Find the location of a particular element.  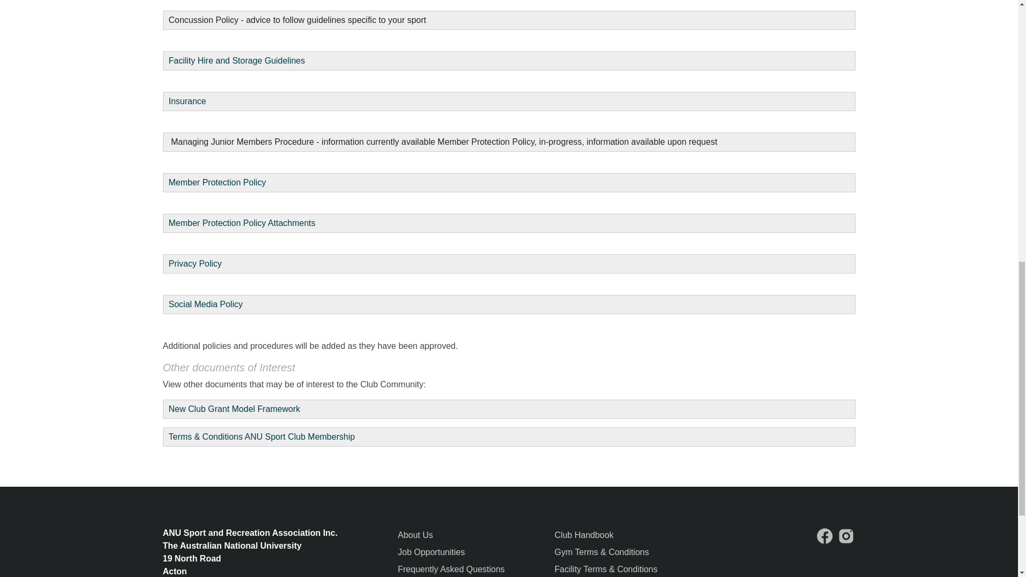

Social Media Policy is located at coordinates (206, 303).